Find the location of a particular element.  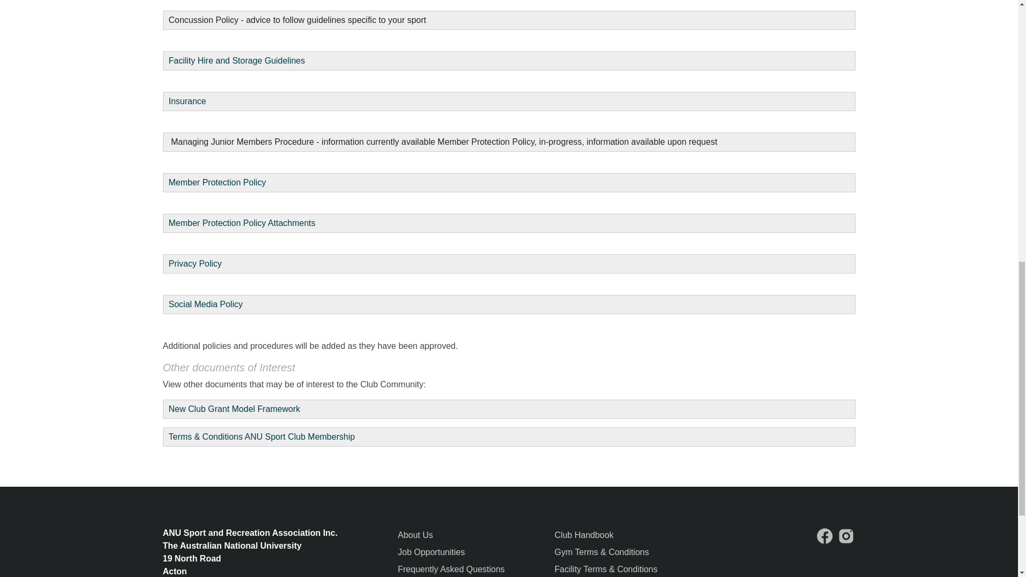

Social Media Policy is located at coordinates (206, 303).